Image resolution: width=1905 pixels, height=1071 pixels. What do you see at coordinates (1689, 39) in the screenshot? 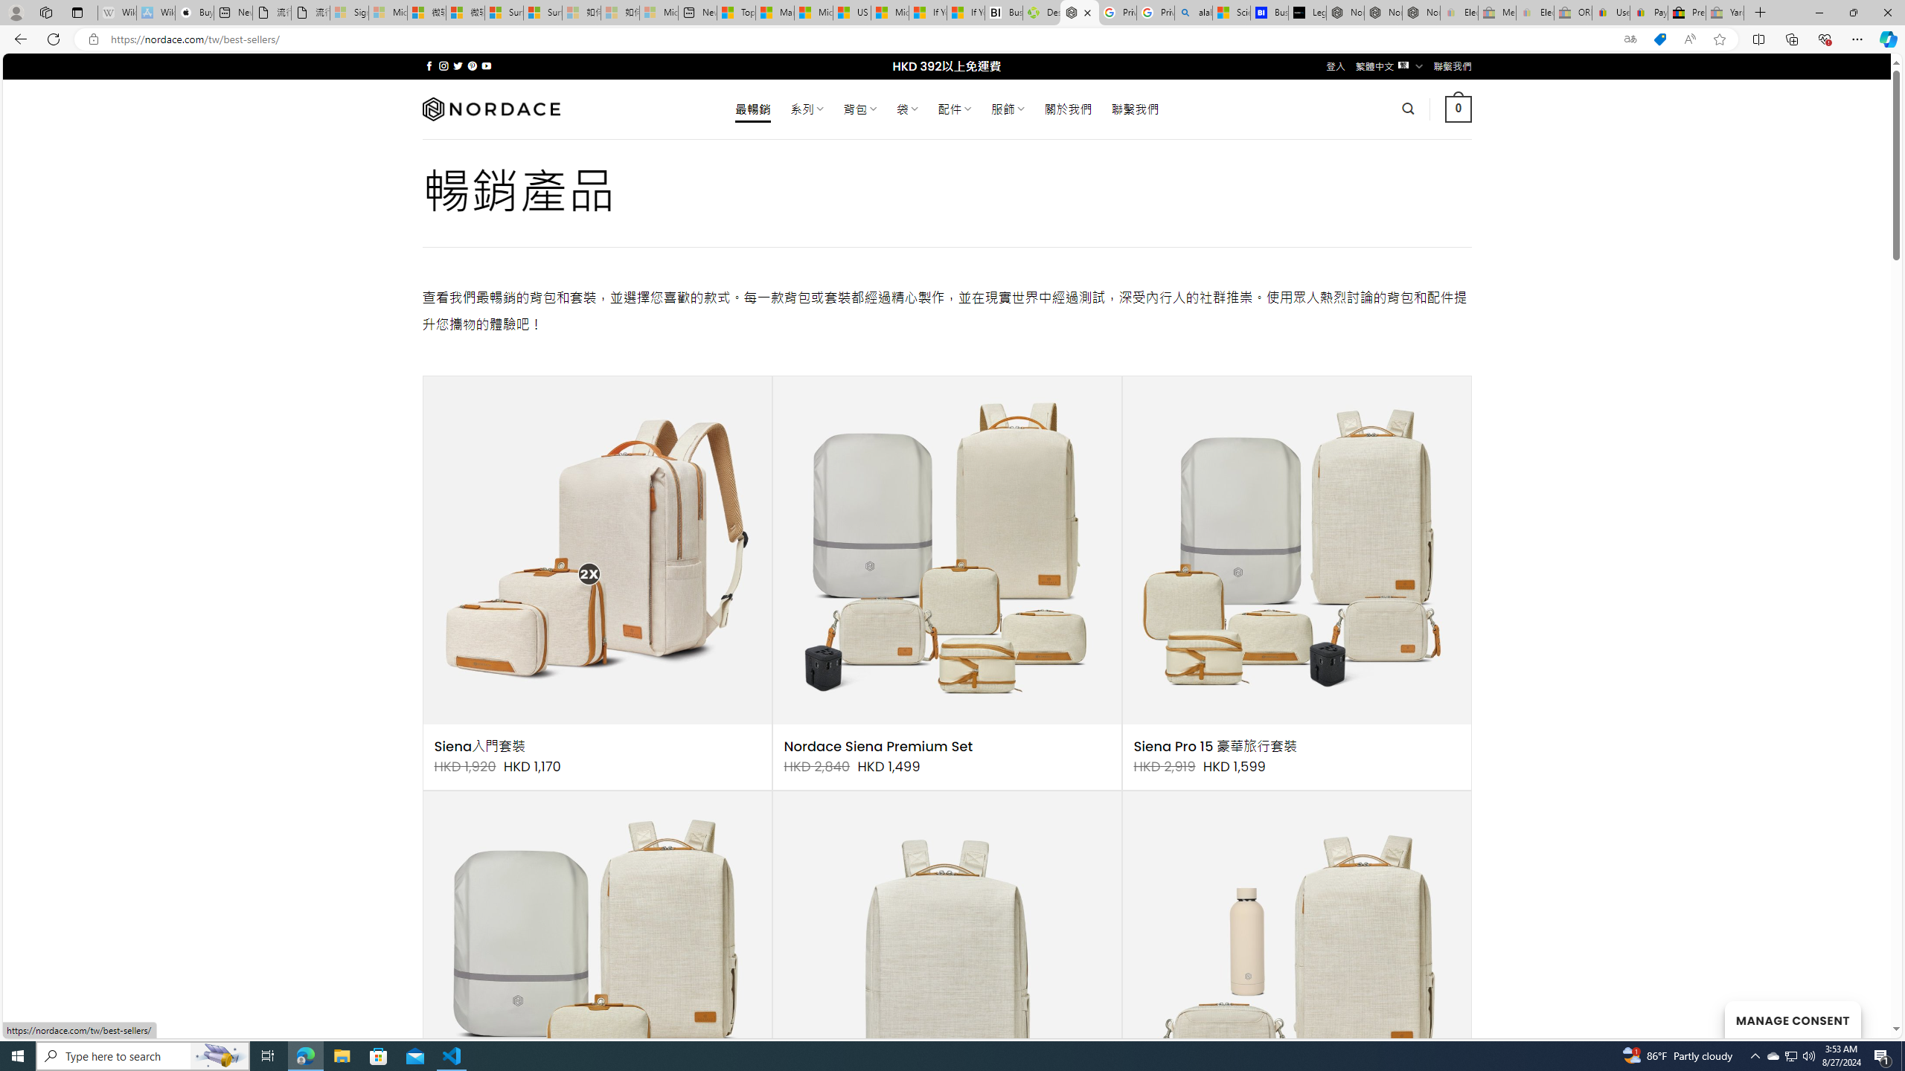
I see `Read aloud this page (Ctrl+Shift+U)` at bounding box center [1689, 39].